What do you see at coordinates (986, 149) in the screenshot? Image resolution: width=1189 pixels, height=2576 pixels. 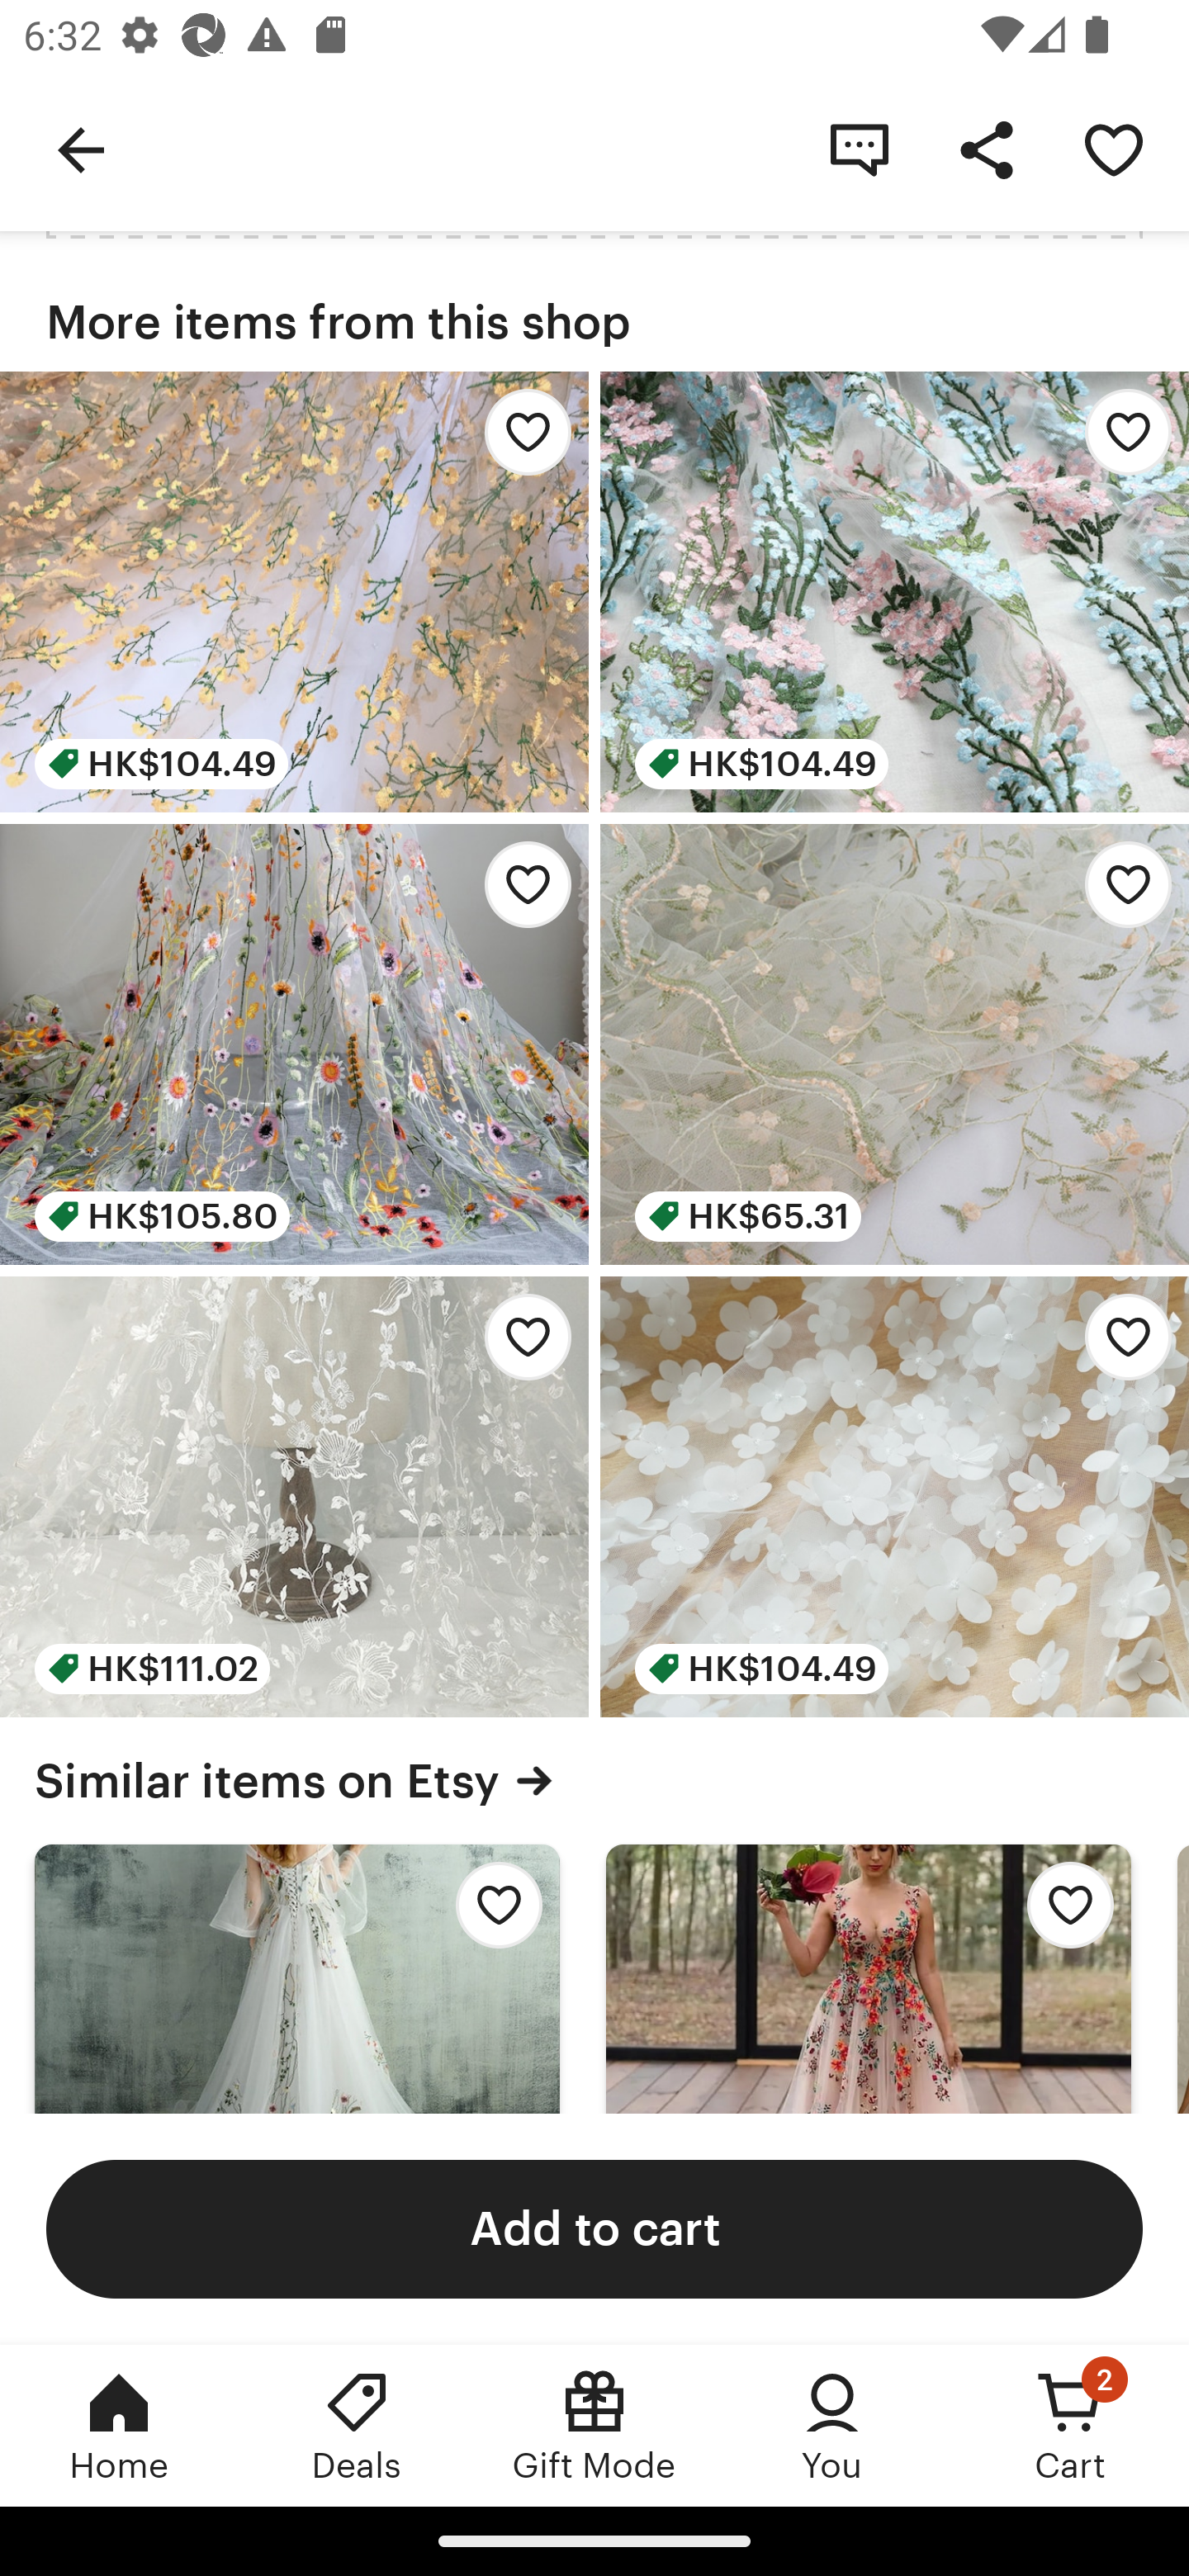 I see `Share` at bounding box center [986, 149].